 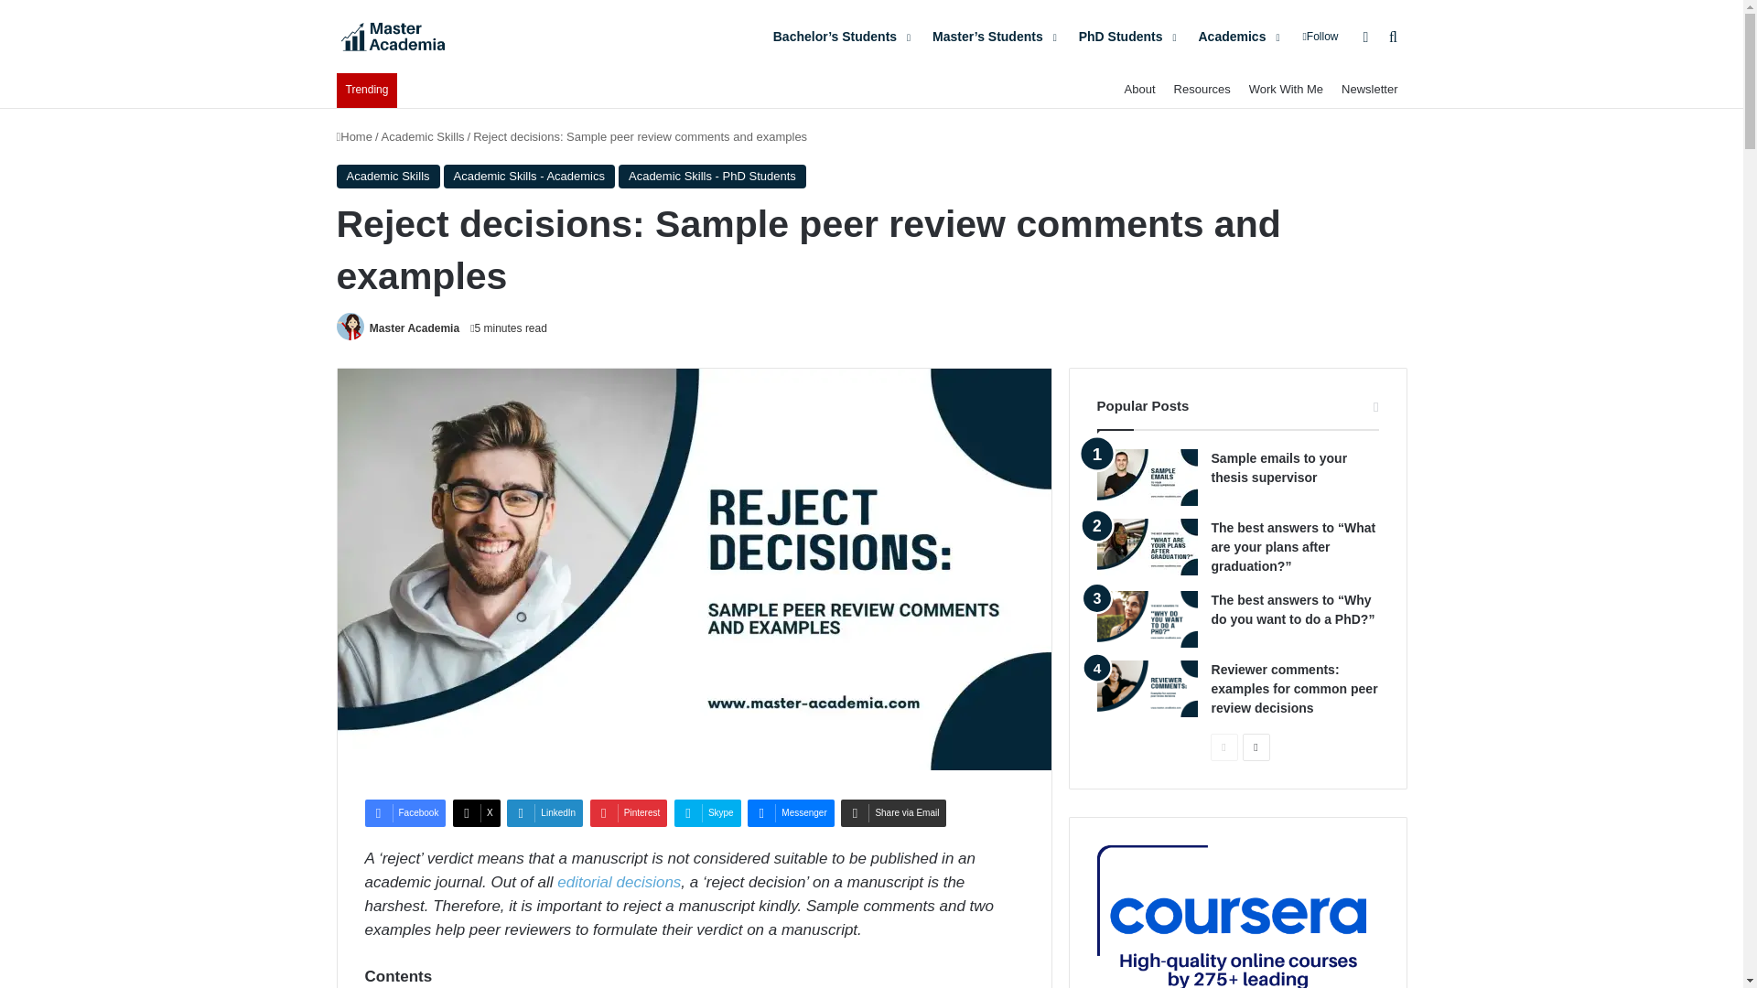 What do you see at coordinates (1235, 37) in the screenshot?
I see `Academics` at bounding box center [1235, 37].